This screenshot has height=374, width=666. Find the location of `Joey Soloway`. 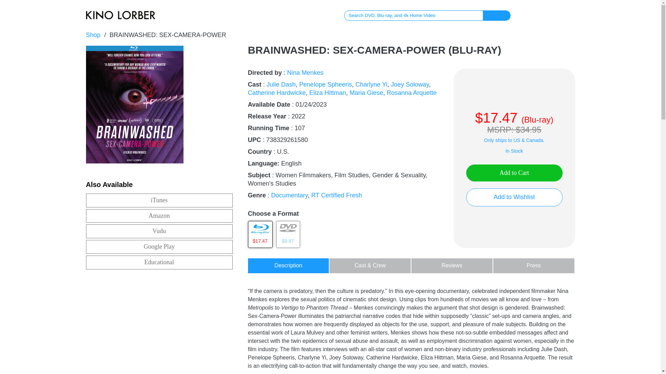

Joey Soloway is located at coordinates (410, 84).